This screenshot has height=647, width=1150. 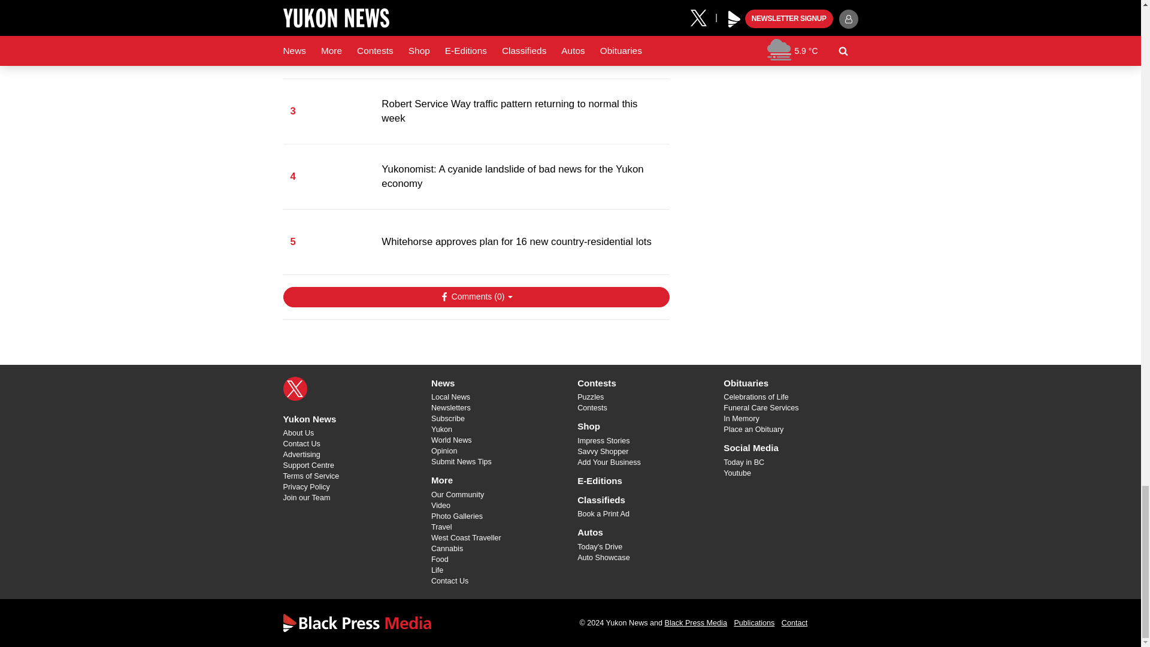 What do you see at coordinates (476, 297) in the screenshot?
I see `Show Comments` at bounding box center [476, 297].